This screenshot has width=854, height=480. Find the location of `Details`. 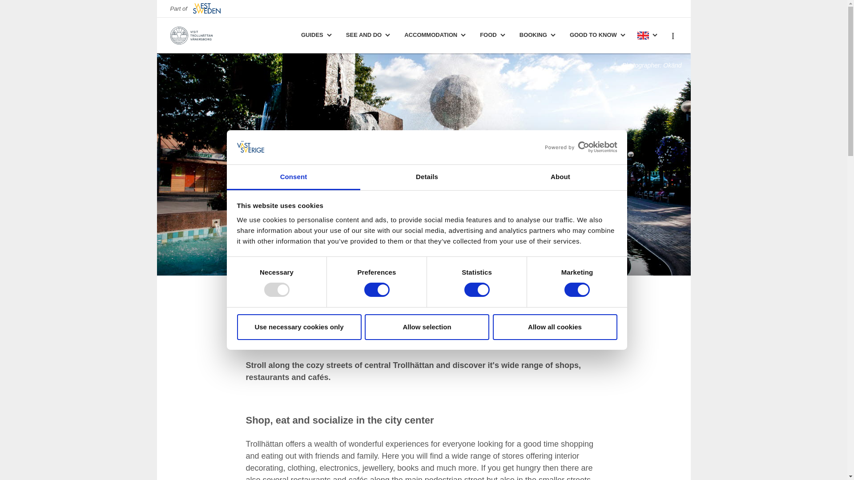

Details is located at coordinates (427, 177).